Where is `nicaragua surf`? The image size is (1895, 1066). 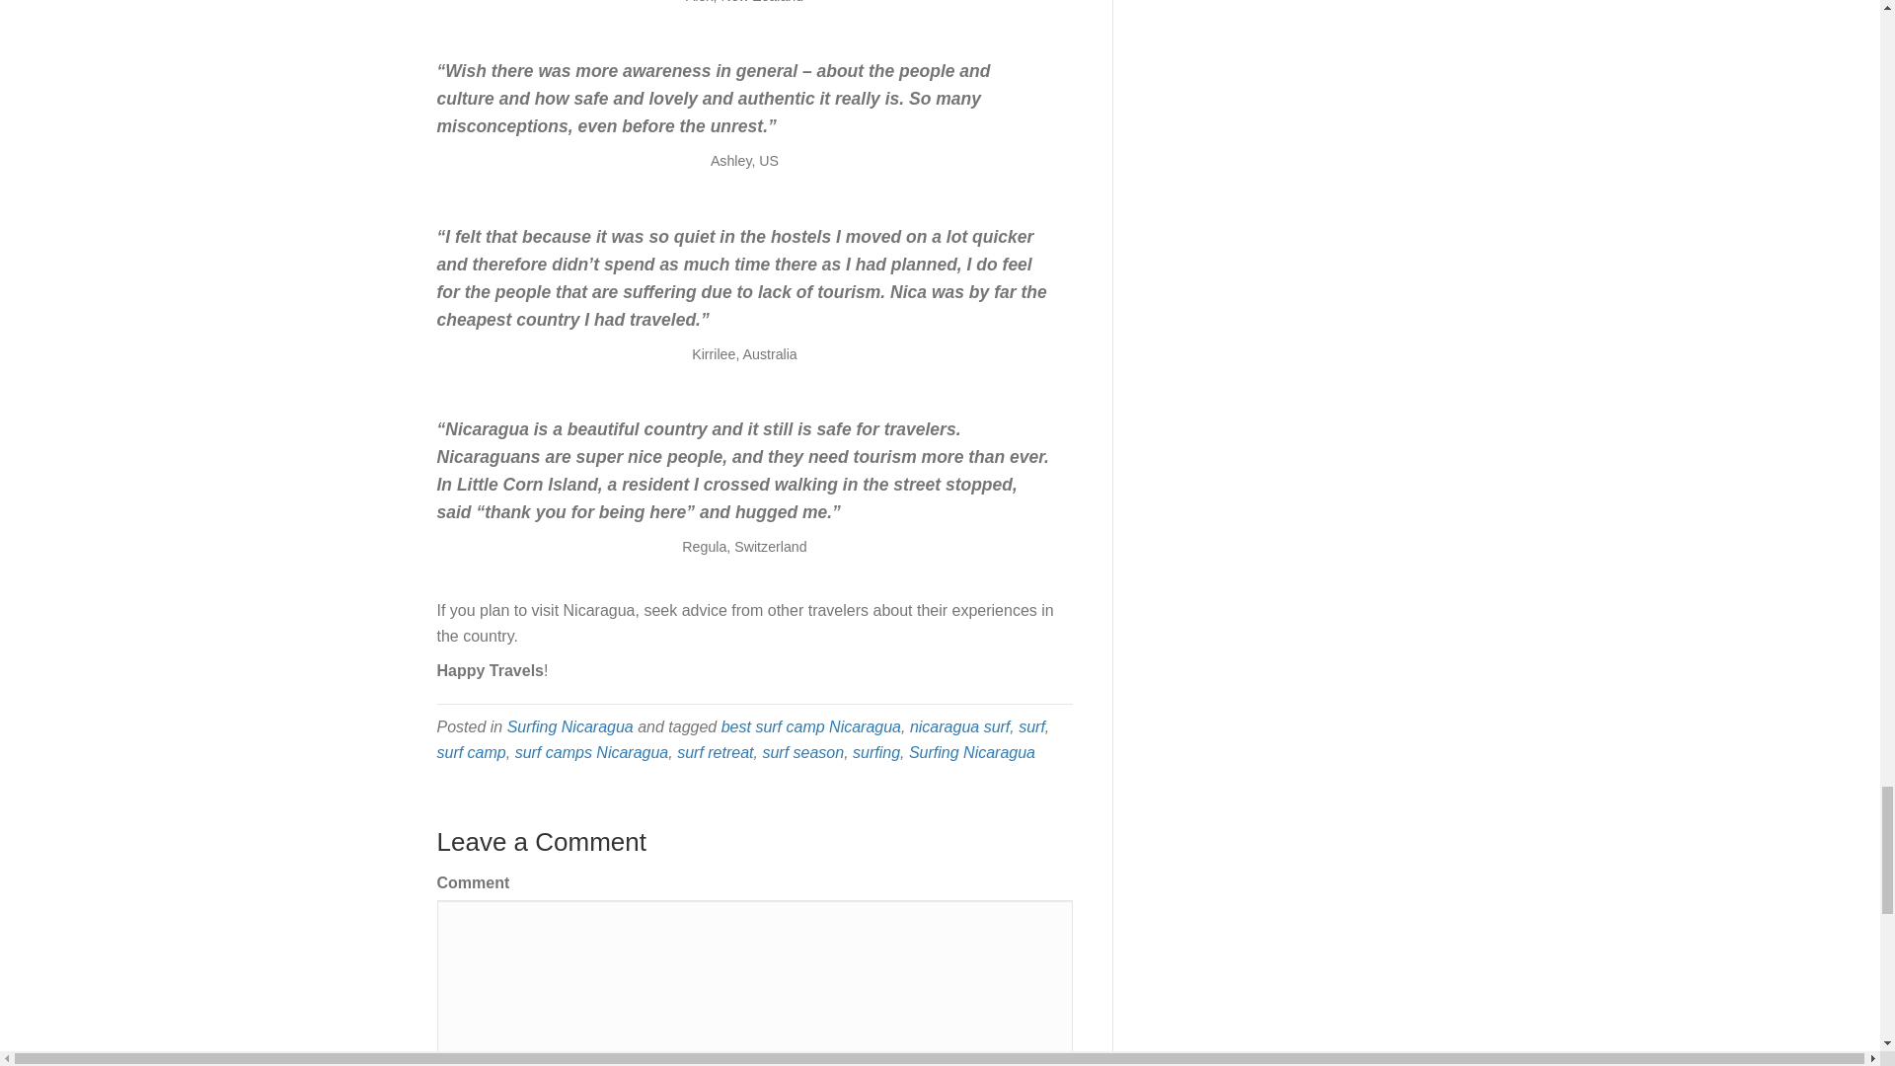
nicaragua surf is located at coordinates (959, 726).